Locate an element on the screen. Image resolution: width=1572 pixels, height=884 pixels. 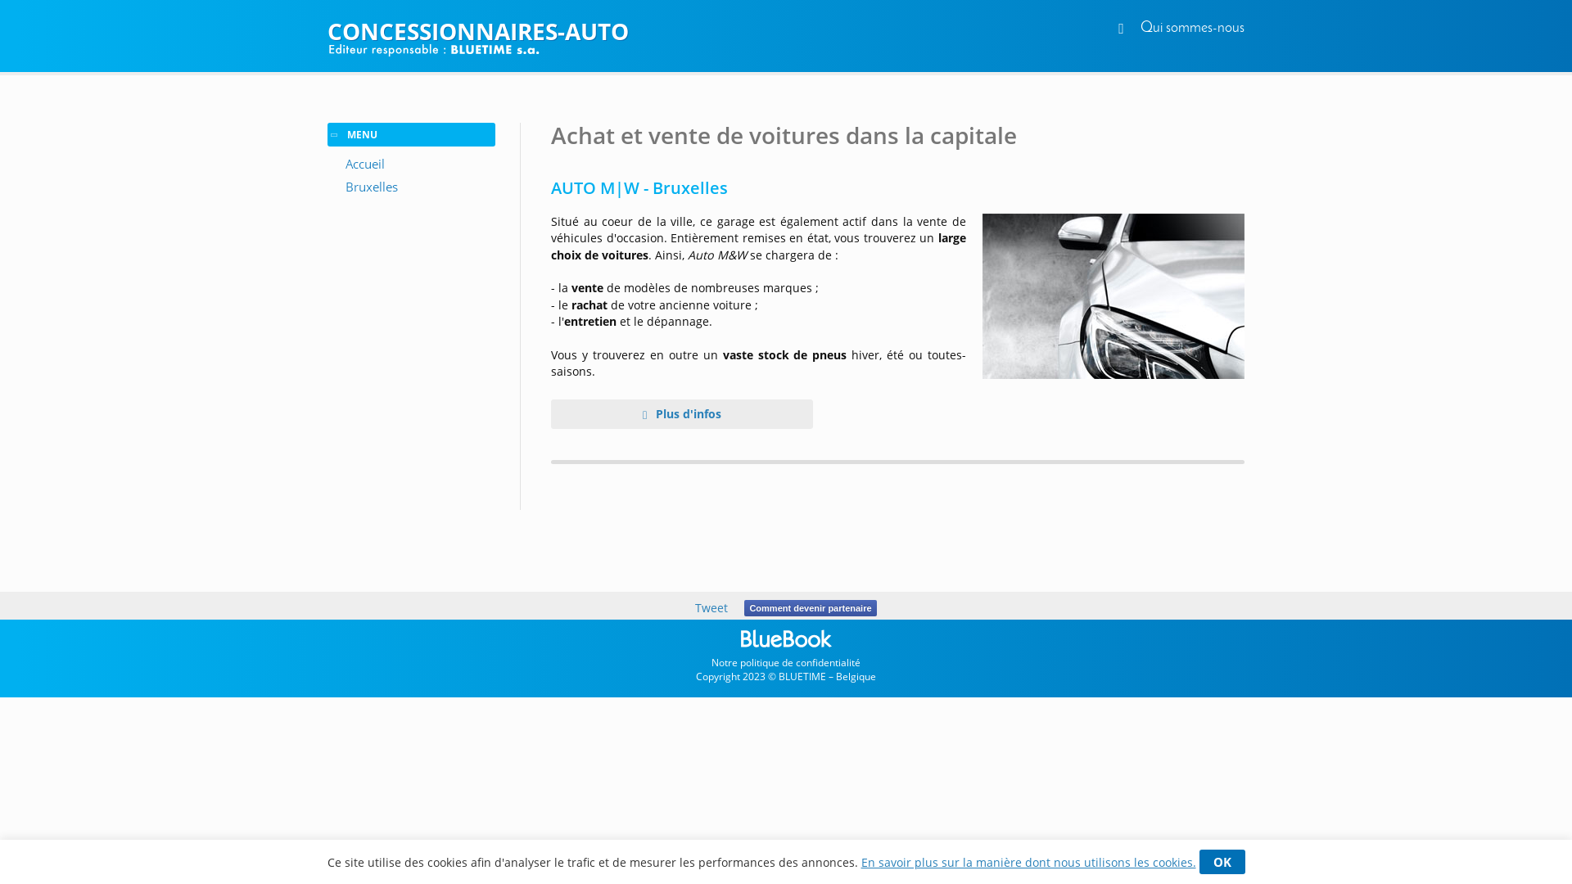
Qui sommes-nous is located at coordinates (1192, 28).